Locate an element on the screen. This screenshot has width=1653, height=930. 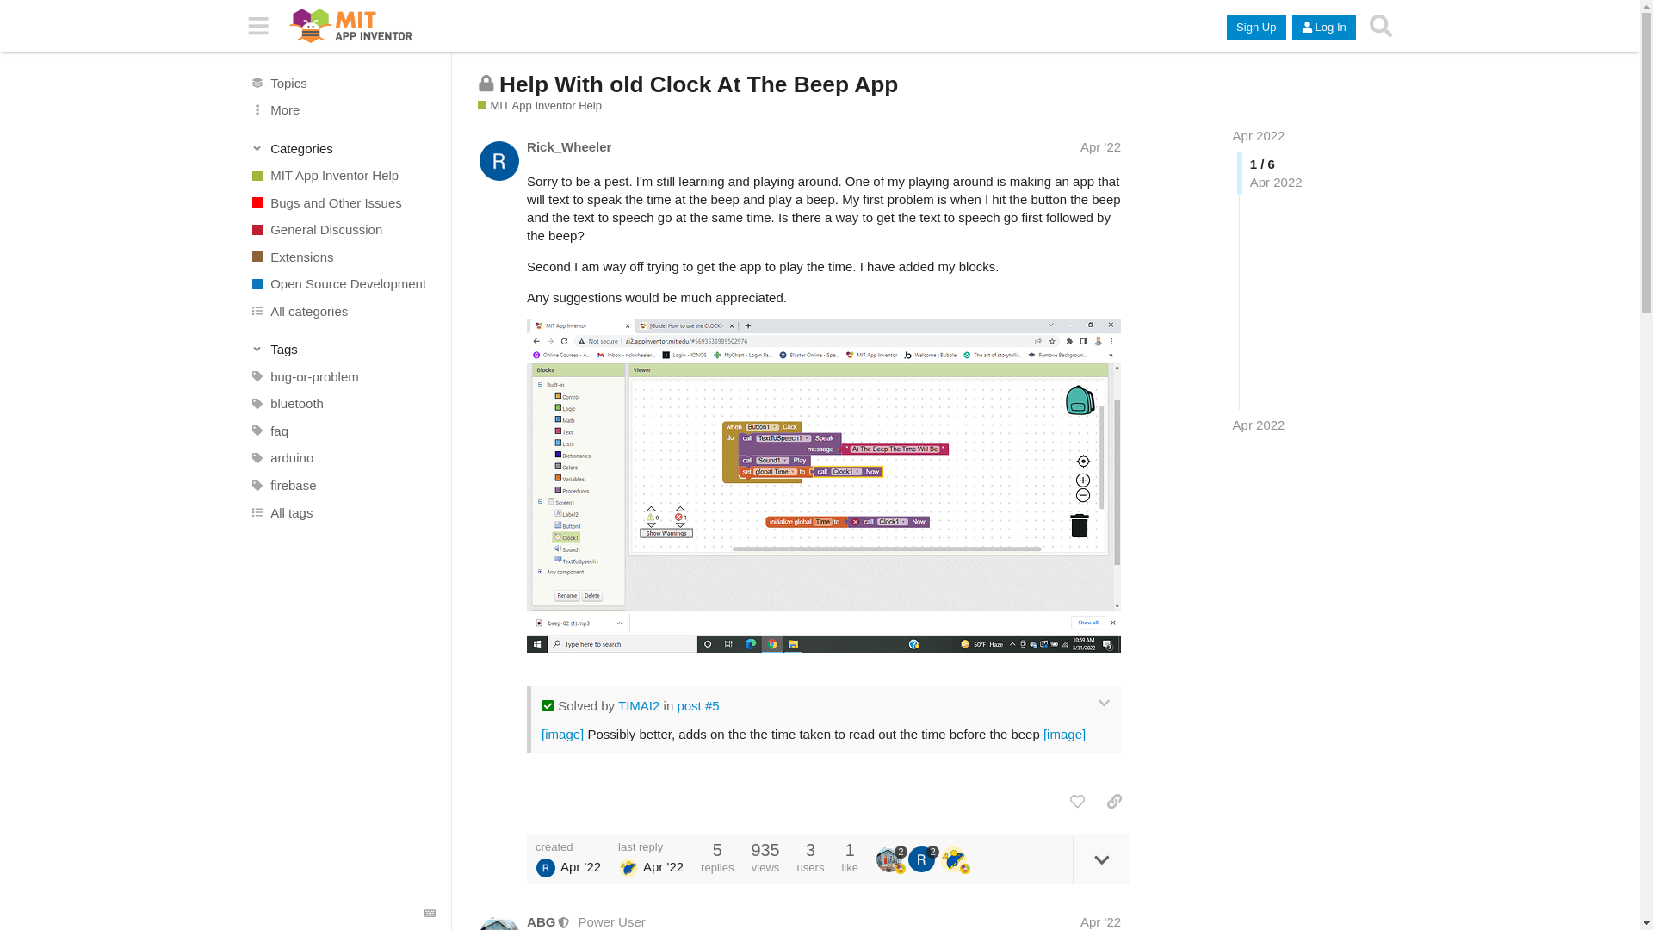
Open Source Development is located at coordinates (342, 284).